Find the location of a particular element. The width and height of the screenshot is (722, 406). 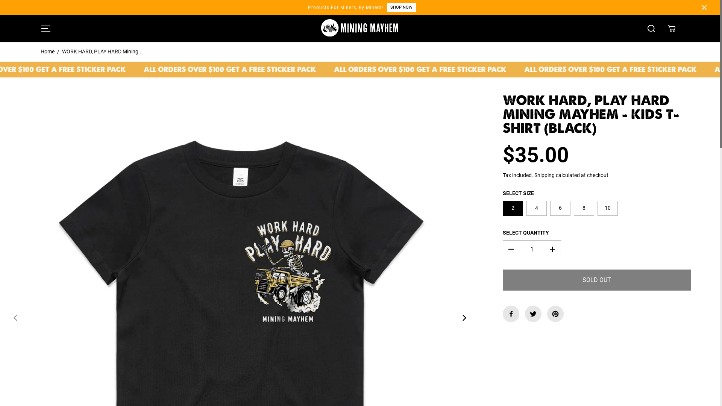

Search is located at coordinates (651, 29).